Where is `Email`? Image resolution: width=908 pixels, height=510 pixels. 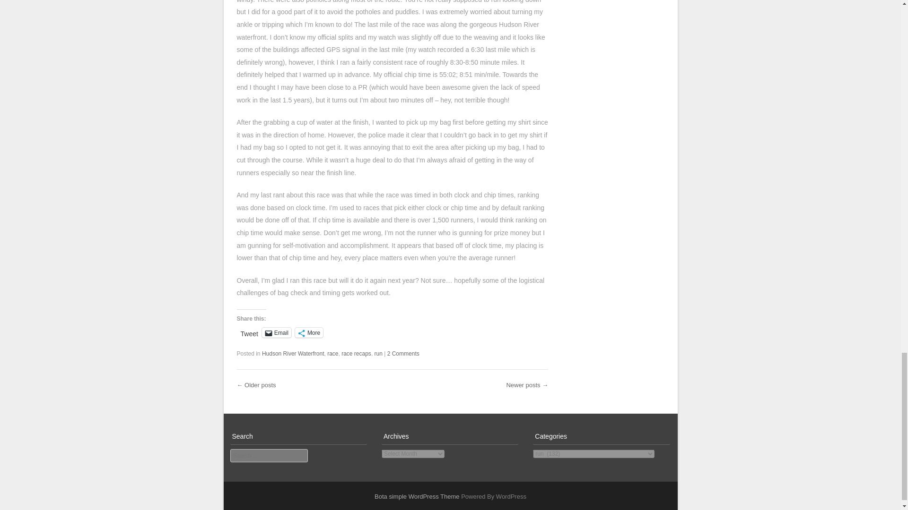 Email is located at coordinates (277, 332).